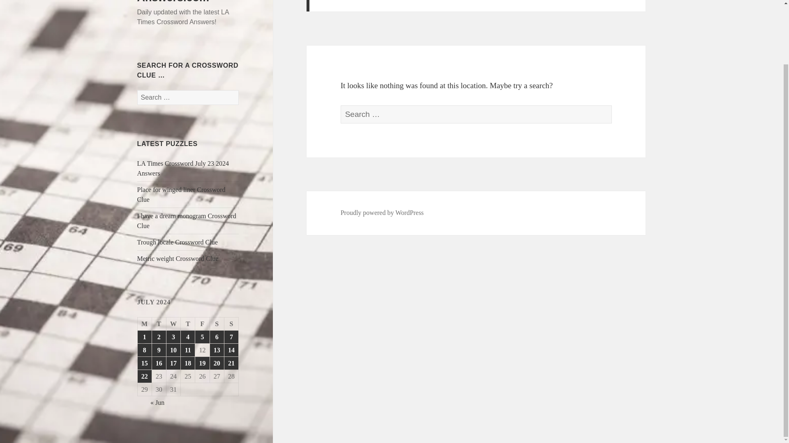 This screenshot has height=443, width=789. Describe the element at coordinates (173, 337) in the screenshot. I see `3` at that location.